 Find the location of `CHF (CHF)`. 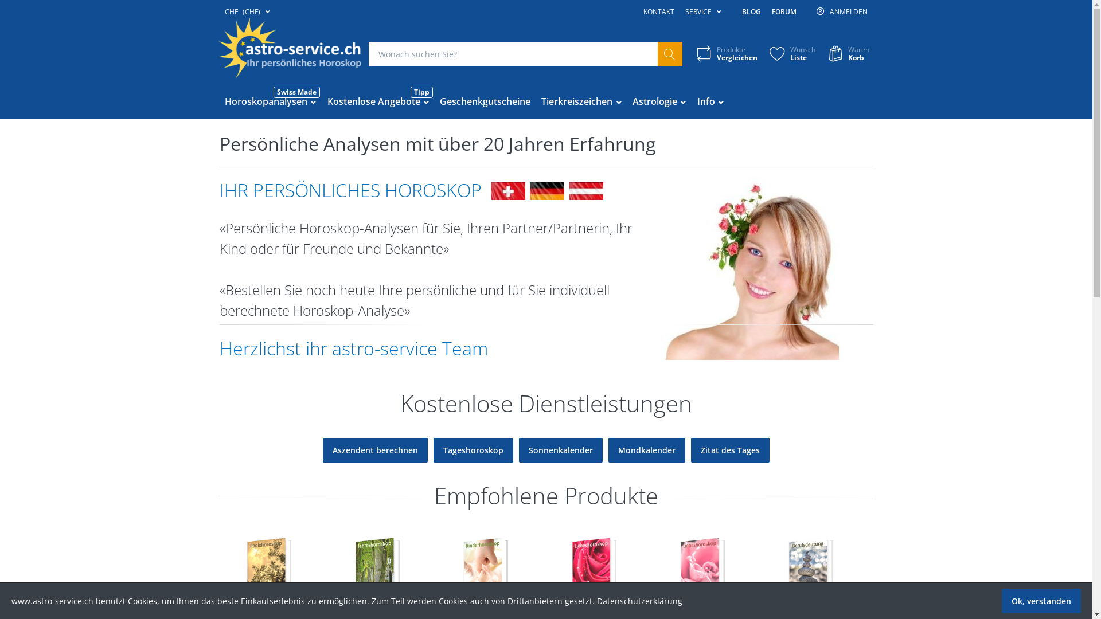

CHF (CHF) is located at coordinates (247, 12).